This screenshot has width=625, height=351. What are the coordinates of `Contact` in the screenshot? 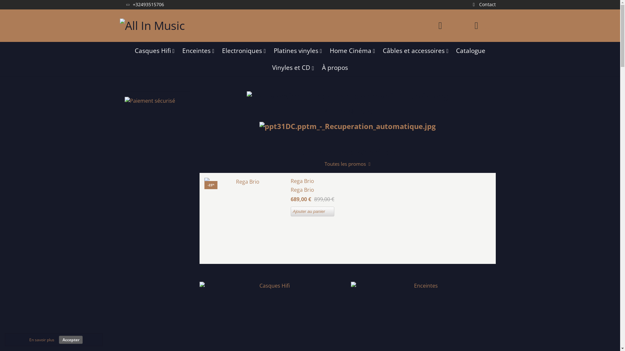 It's located at (483, 5).